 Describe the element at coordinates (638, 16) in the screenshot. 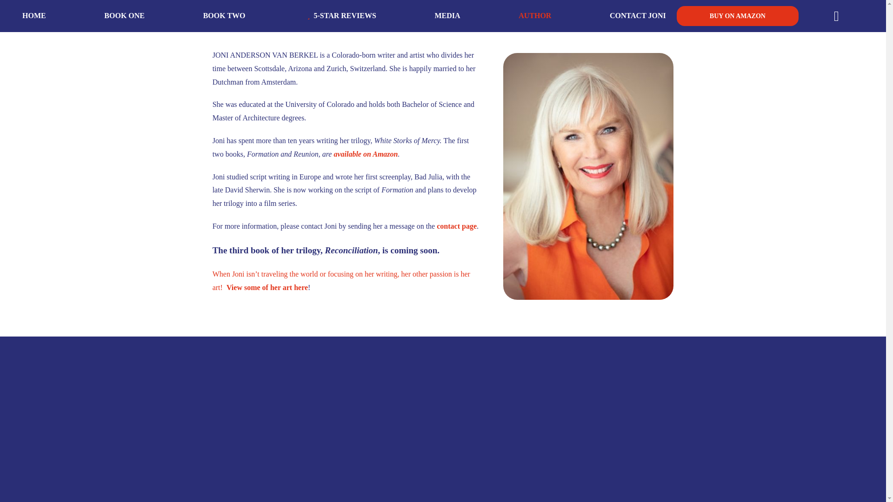

I see `CONTACT JONI` at that location.